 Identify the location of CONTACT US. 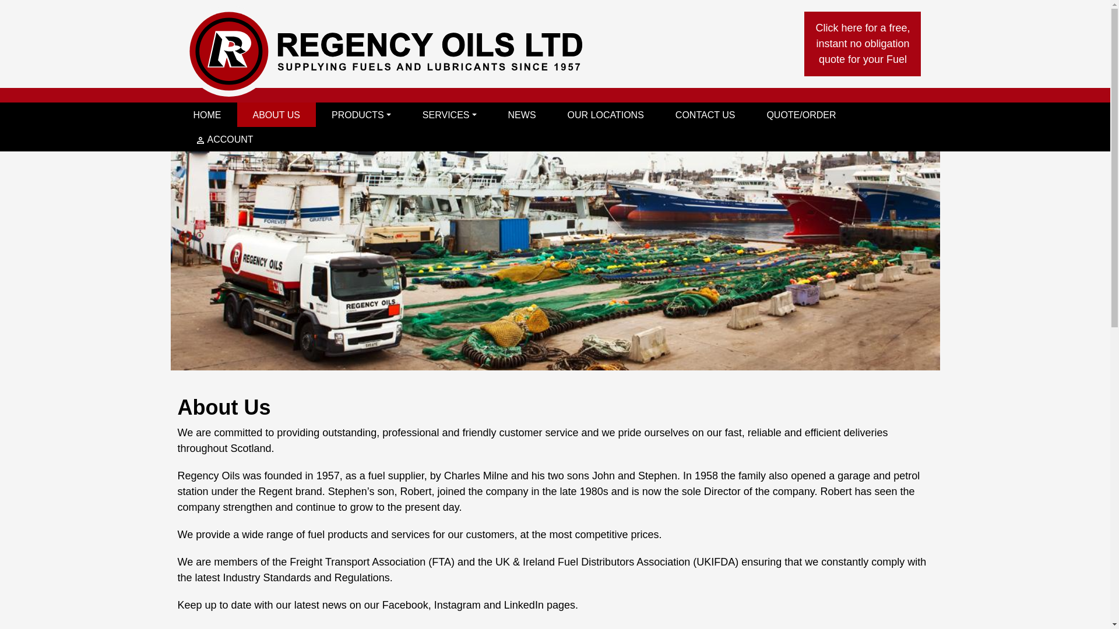
(705, 115).